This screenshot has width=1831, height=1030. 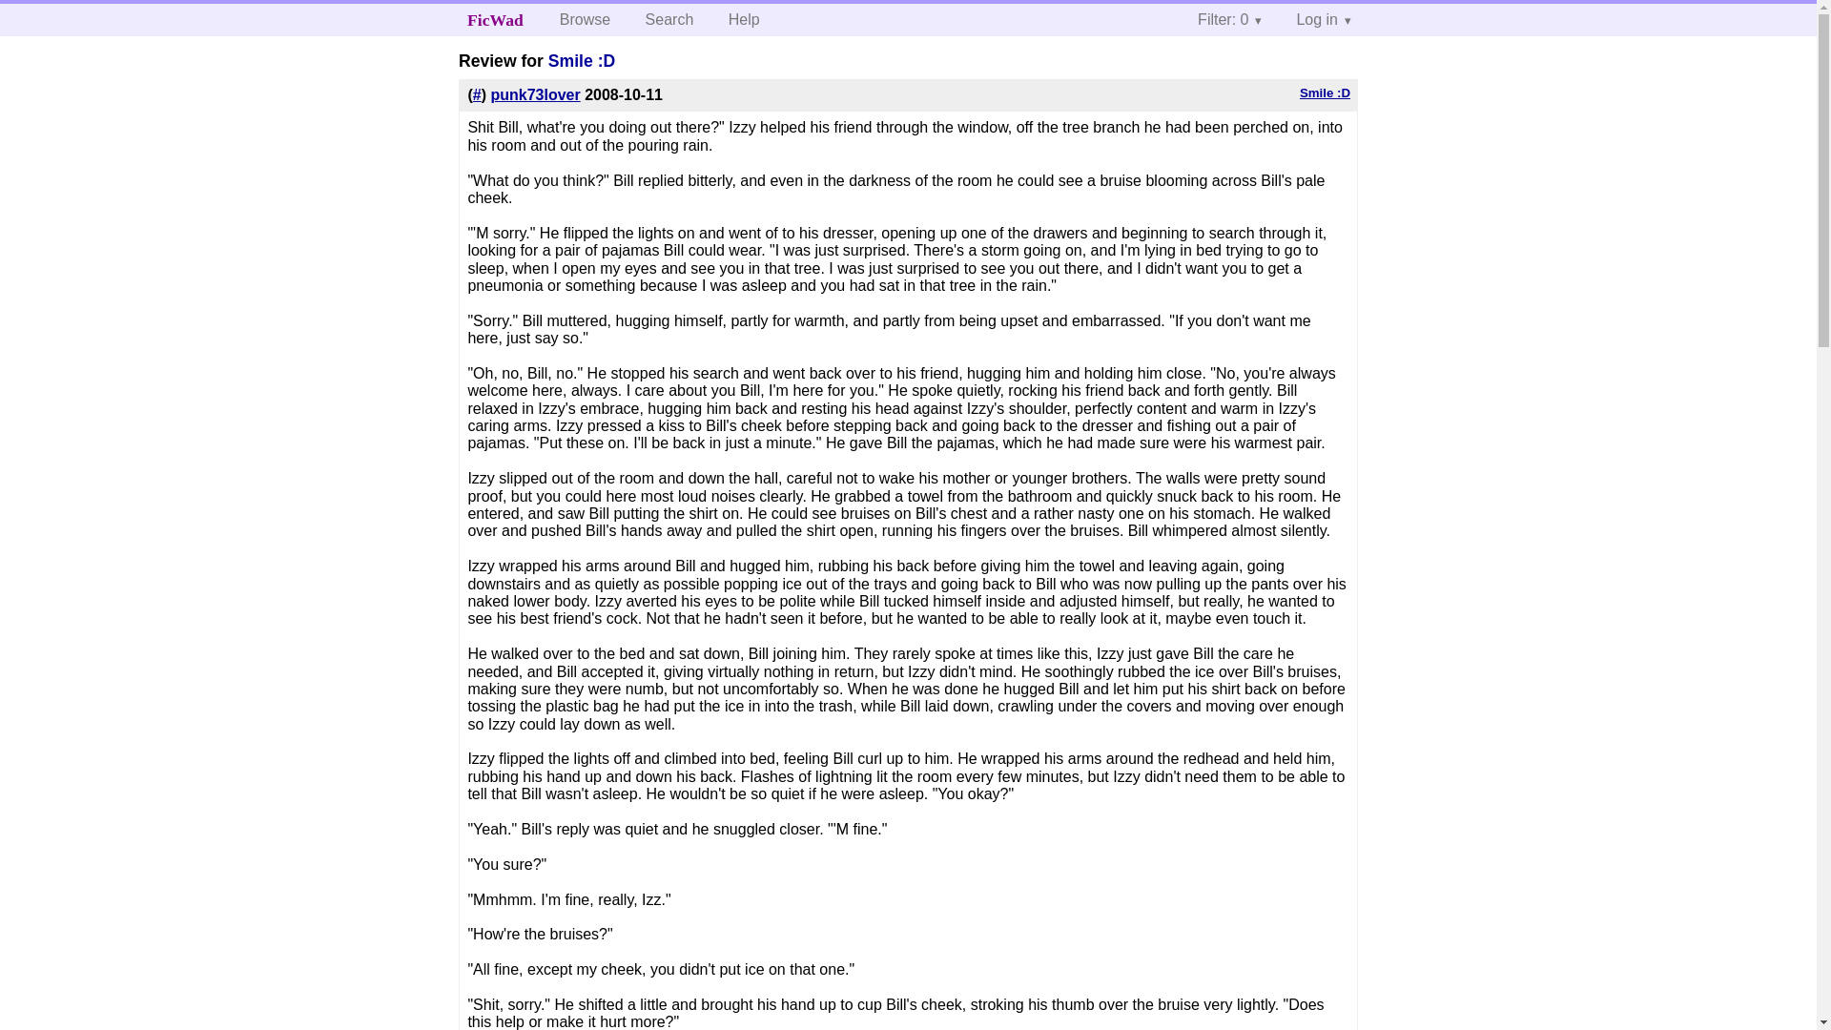 I want to click on Smile :D, so click(x=582, y=61).